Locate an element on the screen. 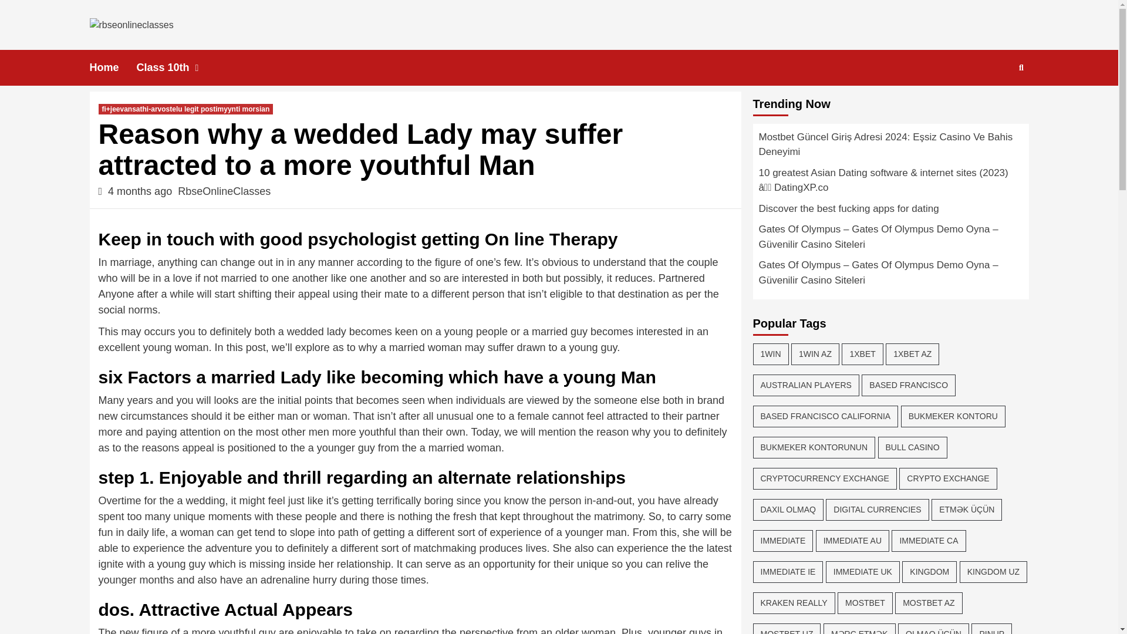  BUKMEKER KONTORU is located at coordinates (953, 416).